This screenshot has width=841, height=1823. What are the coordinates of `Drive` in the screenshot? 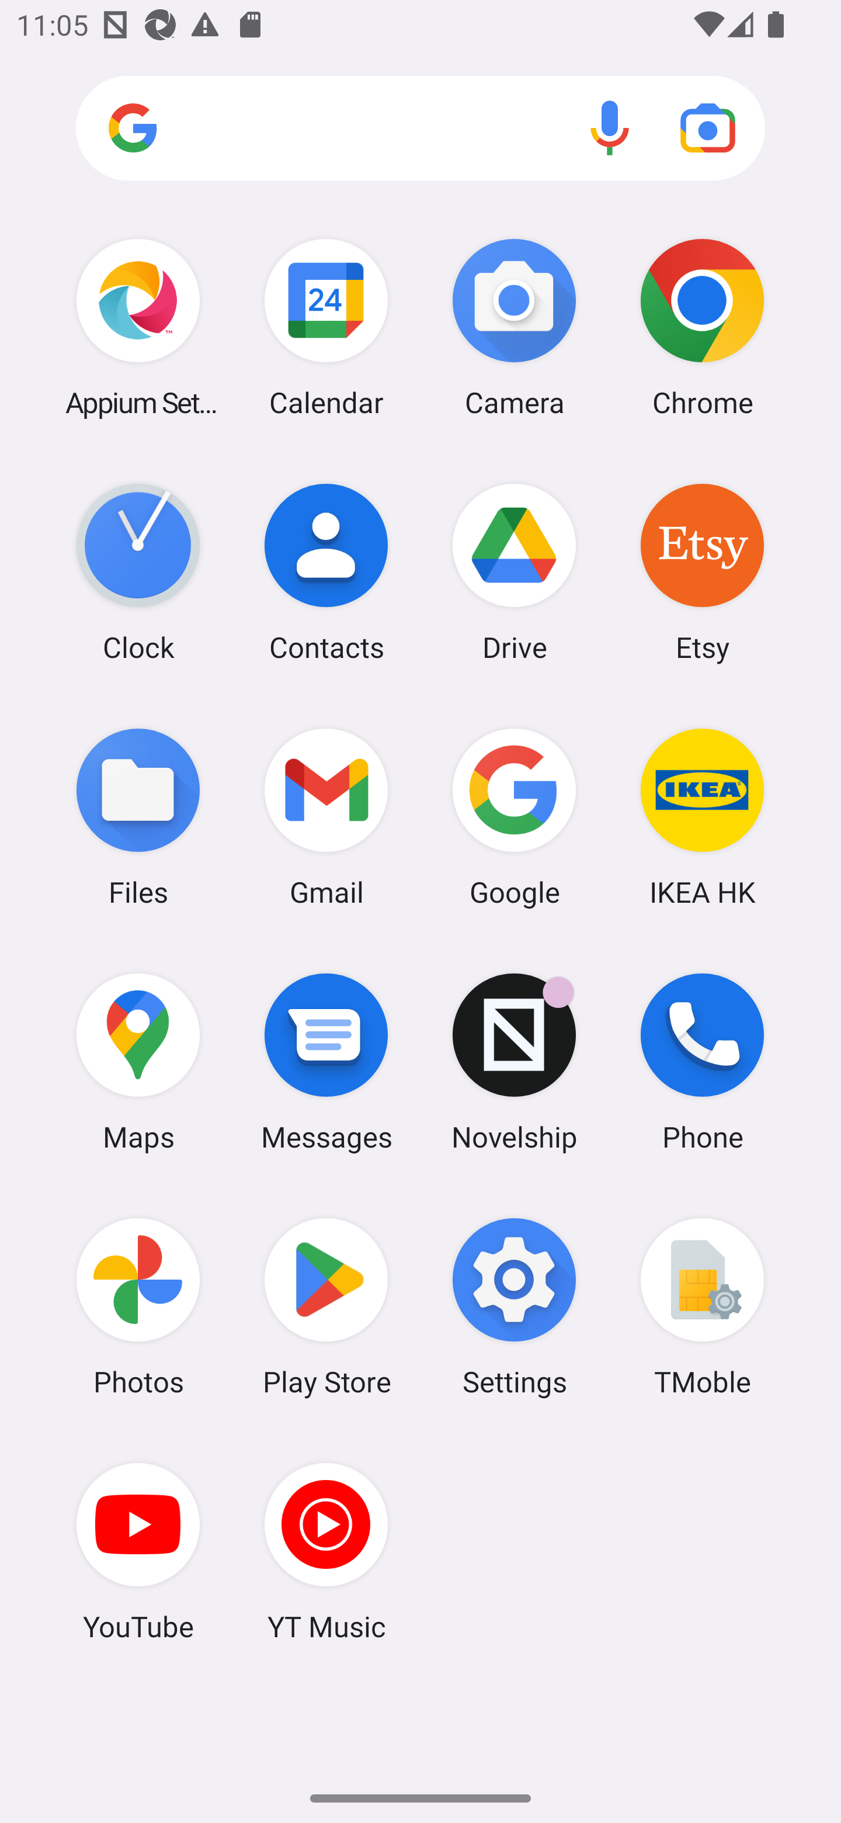 It's located at (515, 572).